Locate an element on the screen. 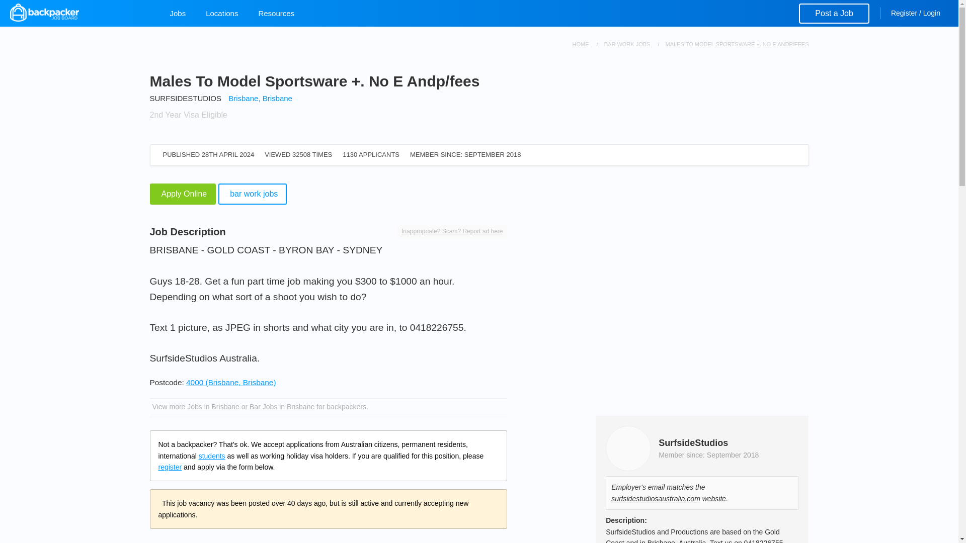 The height and width of the screenshot is (543, 966). bar work jobs is located at coordinates (253, 194).